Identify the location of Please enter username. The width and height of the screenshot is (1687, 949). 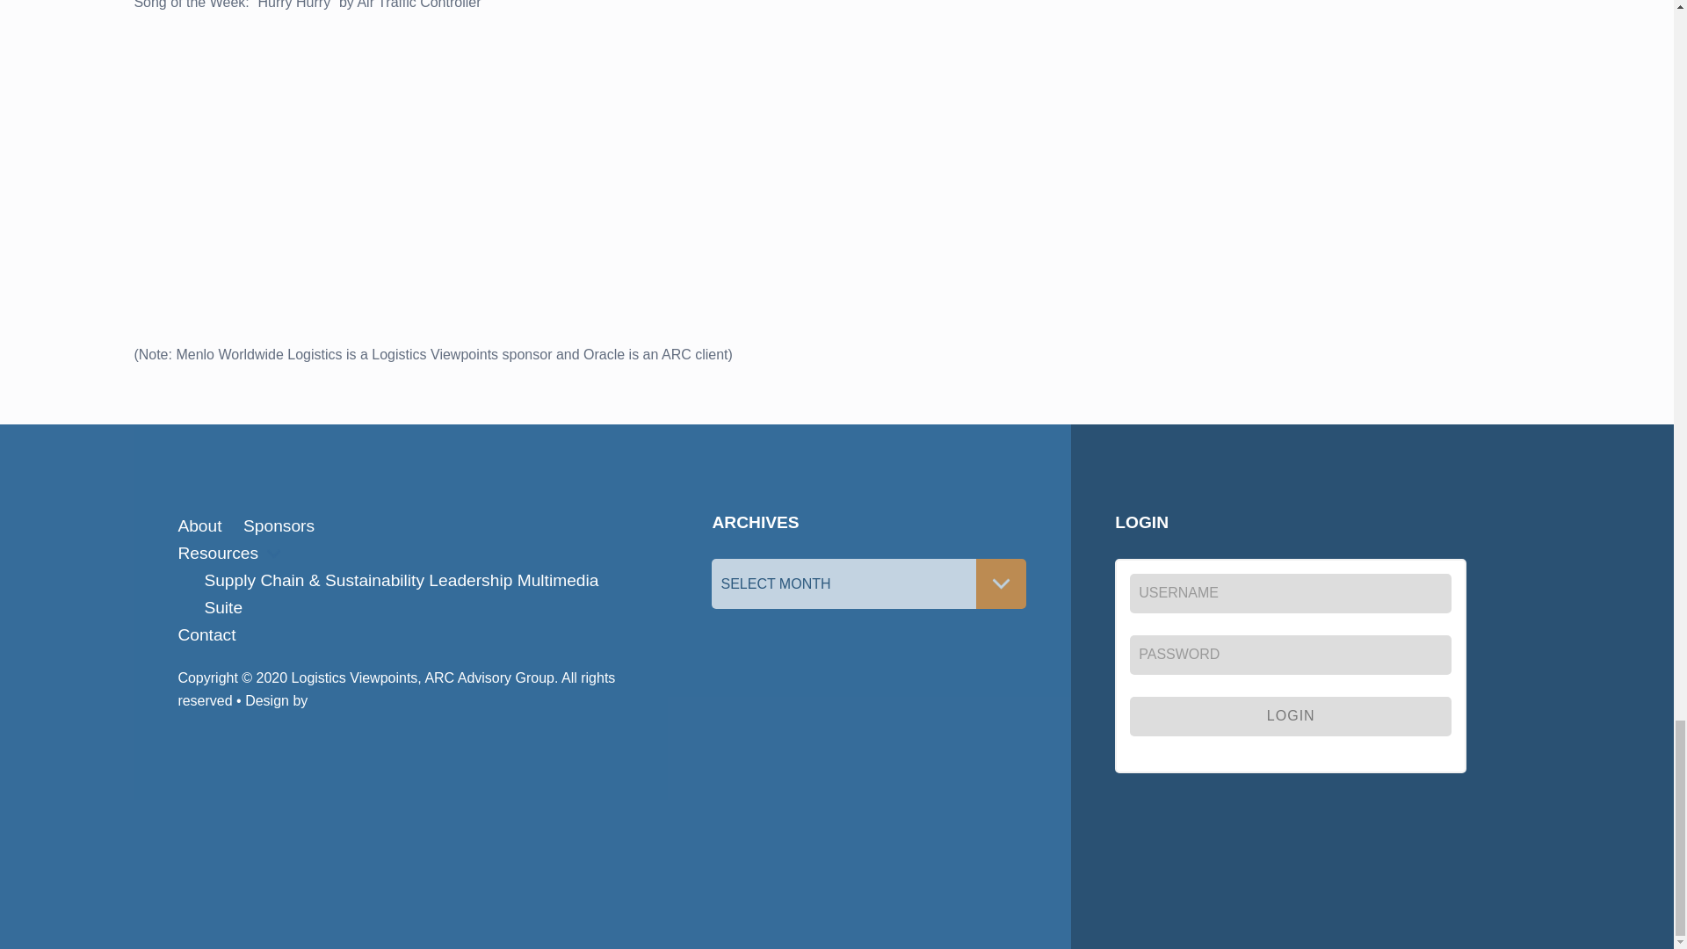
(1290, 593).